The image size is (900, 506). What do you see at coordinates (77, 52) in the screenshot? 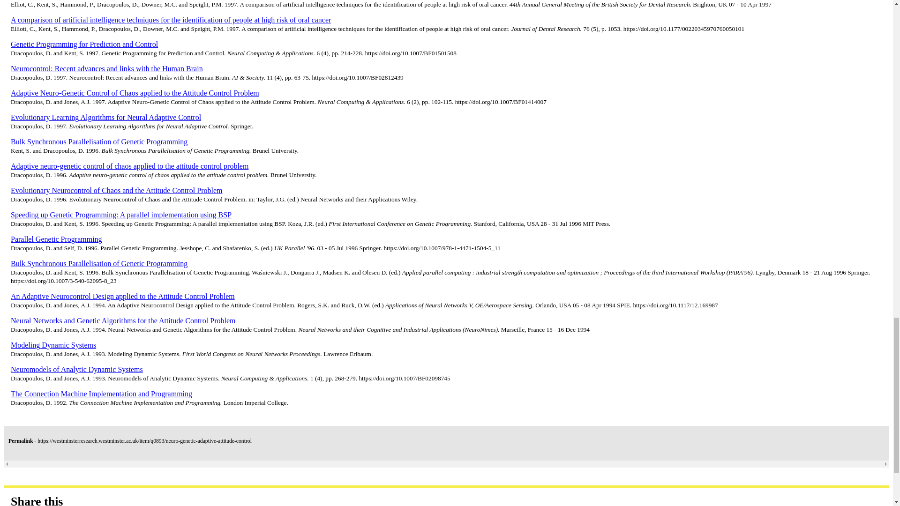
I see `Genetic Programming for Prediction and Control` at bounding box center [77, 52].